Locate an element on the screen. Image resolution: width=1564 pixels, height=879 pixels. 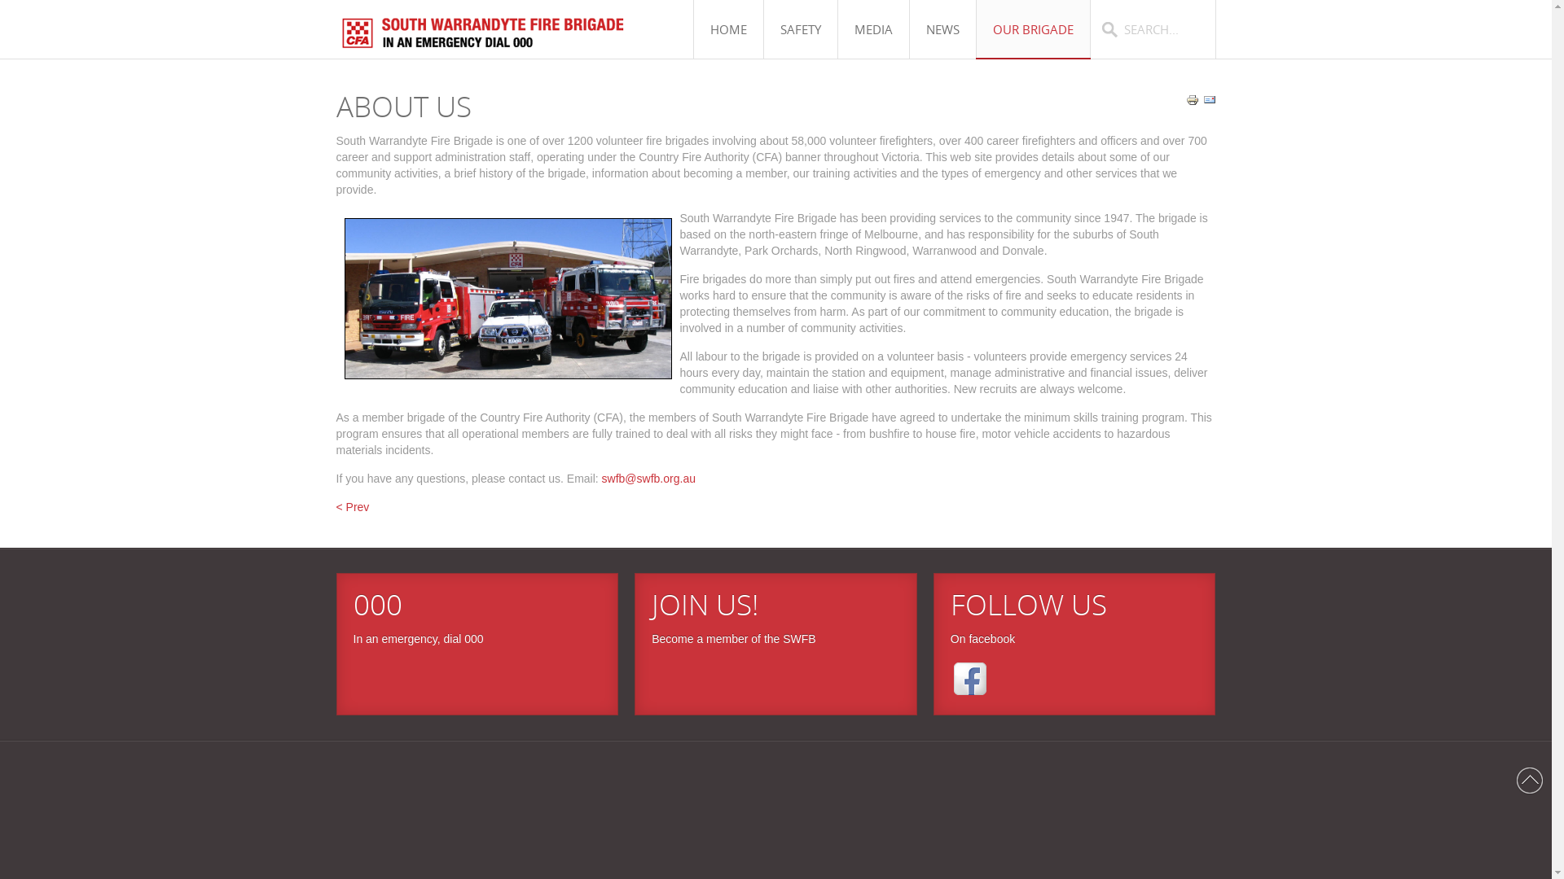
swfb@swfb.org.au is located at coordinates (648, 479).